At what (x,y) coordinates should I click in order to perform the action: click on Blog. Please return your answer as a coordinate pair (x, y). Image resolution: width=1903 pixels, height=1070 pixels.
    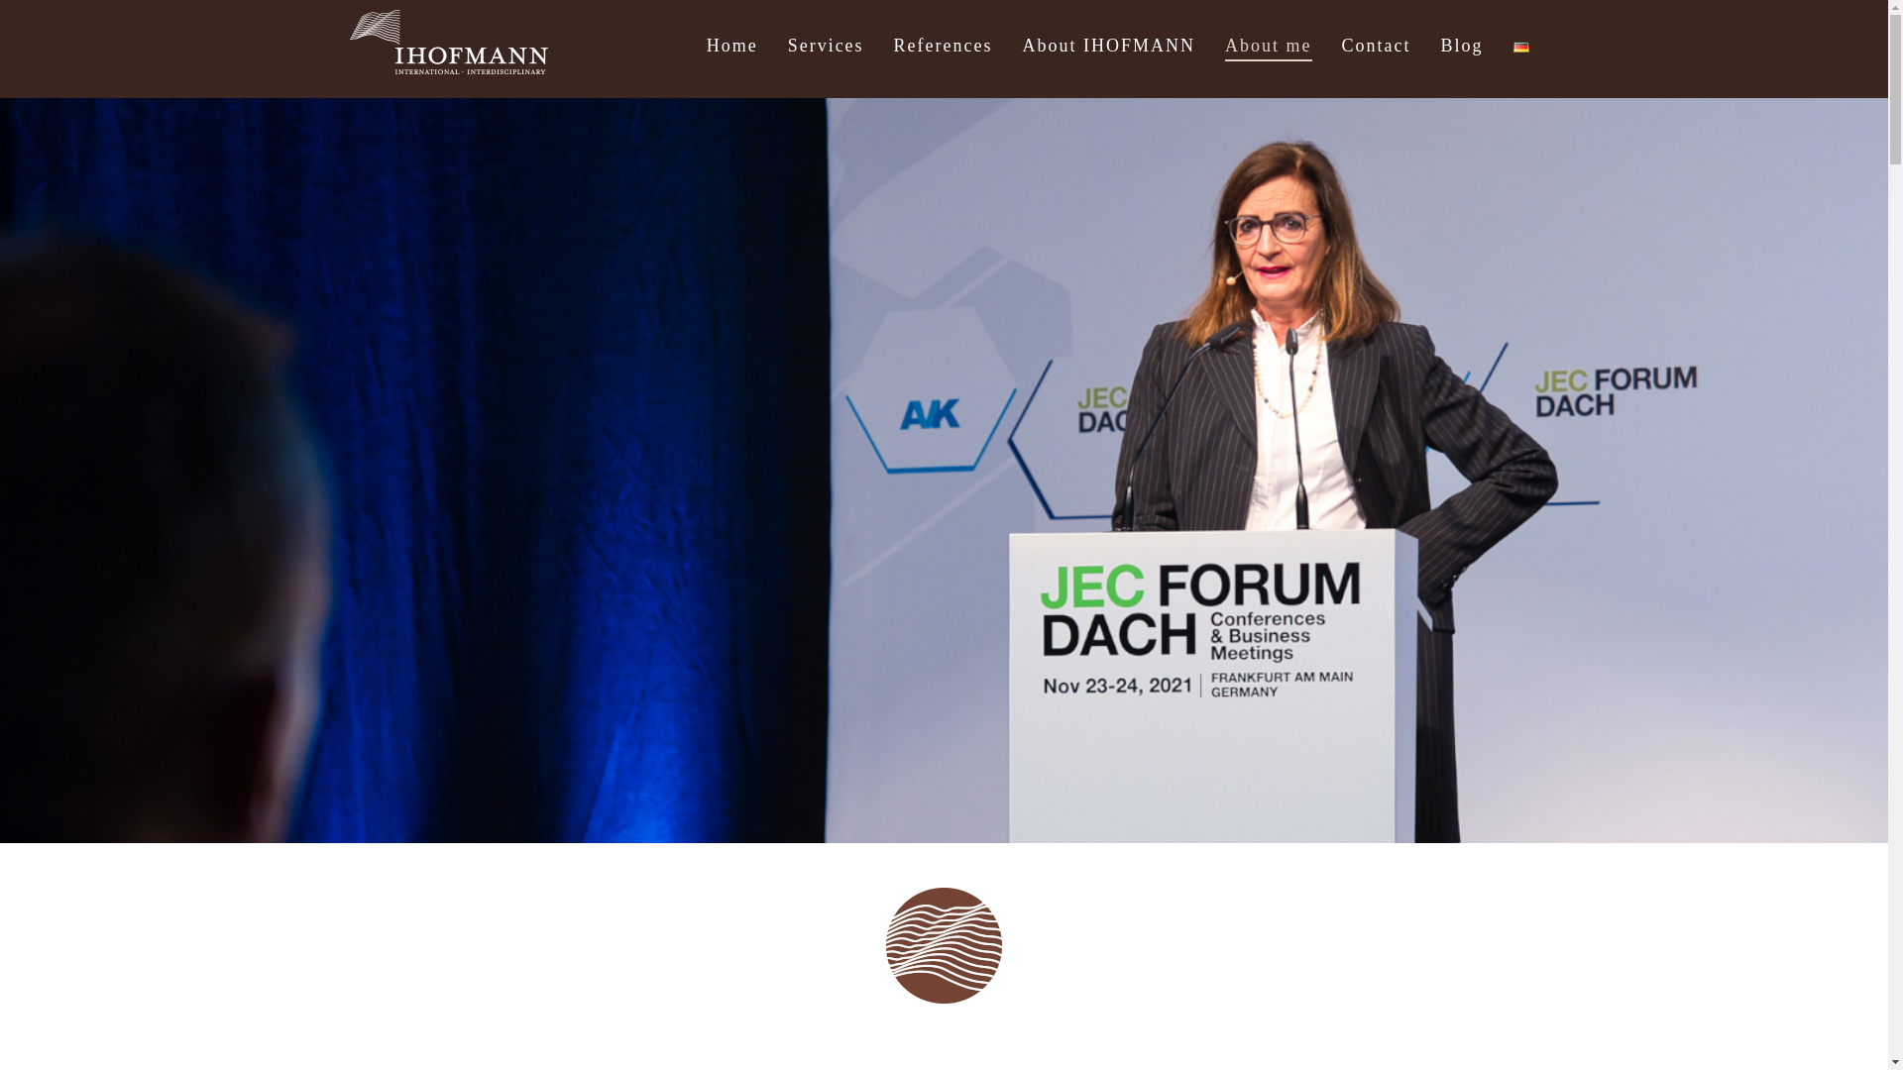
    Looking at the image, I should click on (1467, 48).